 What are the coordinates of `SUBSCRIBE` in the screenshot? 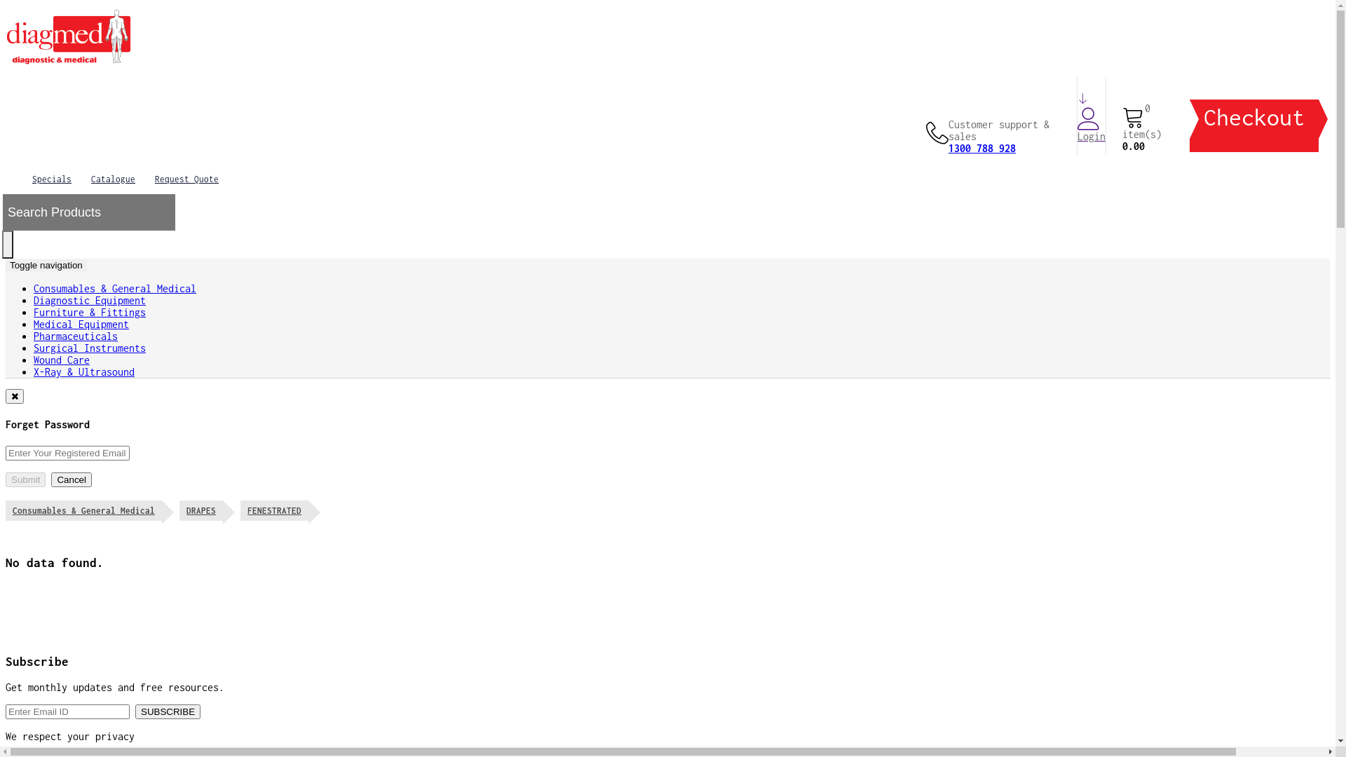 It's located at (168, 712).